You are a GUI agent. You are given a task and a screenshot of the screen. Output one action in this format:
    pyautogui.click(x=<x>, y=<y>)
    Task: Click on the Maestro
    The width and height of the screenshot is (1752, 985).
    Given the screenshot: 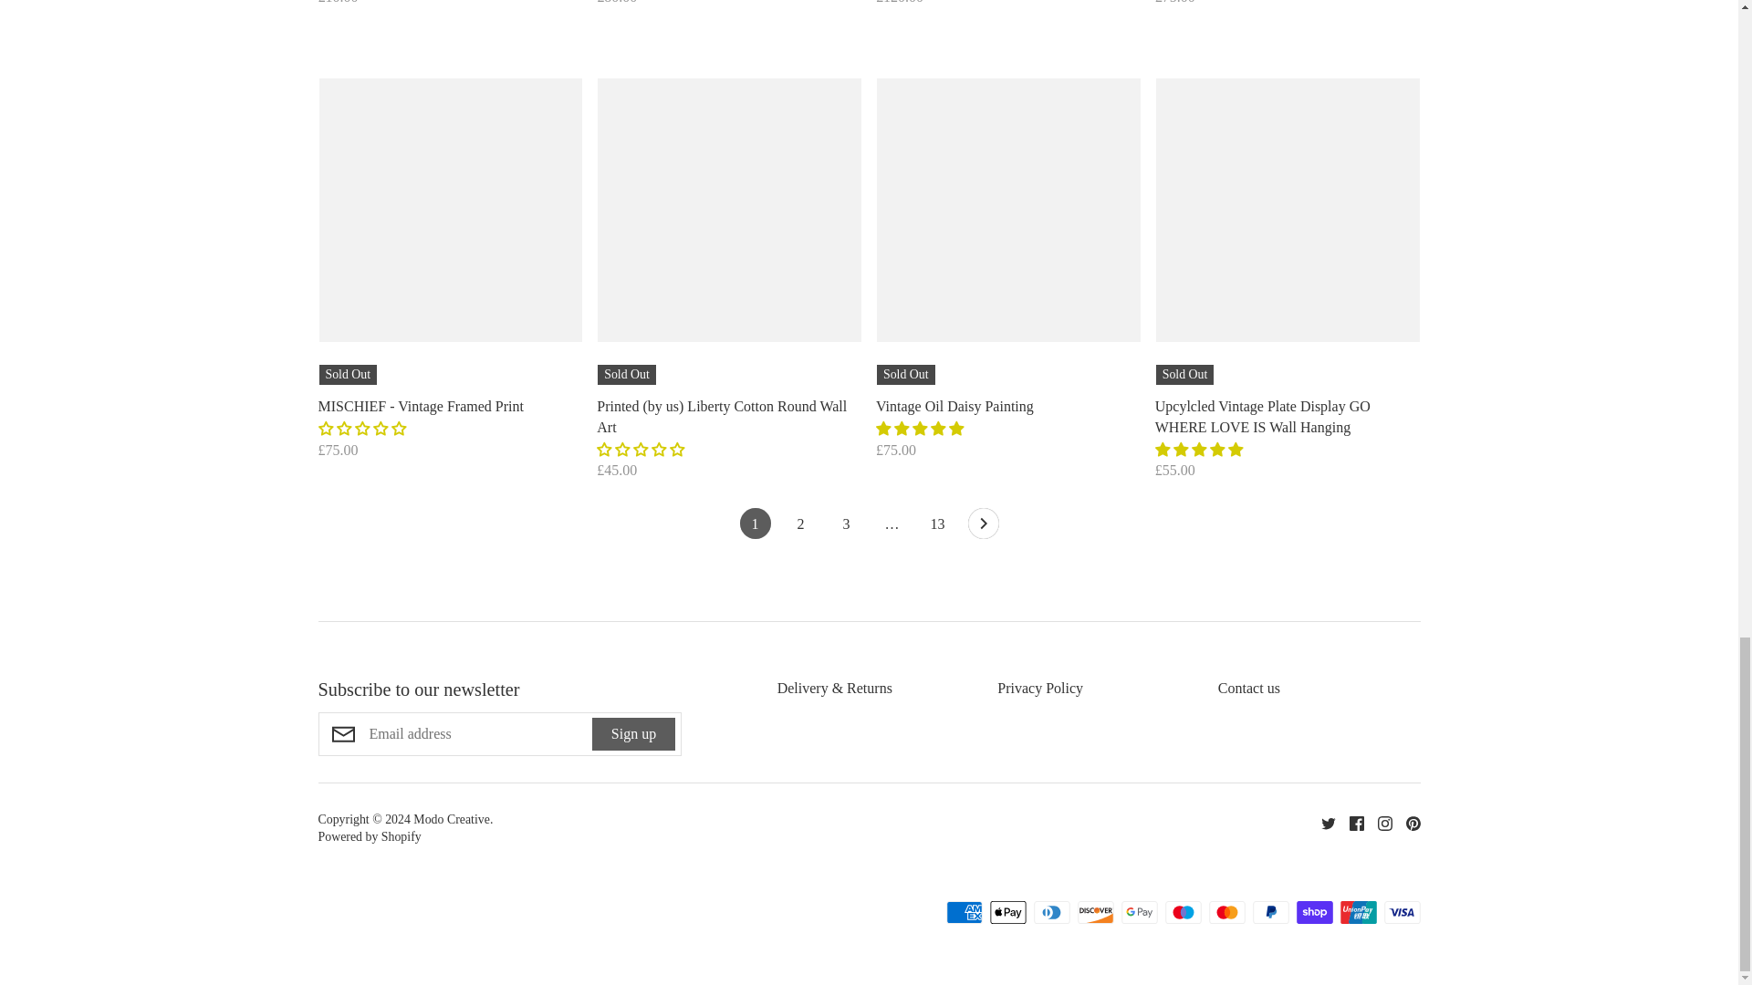 What is the action you would take?
    pyautogui.click(x=1183, y=912)
    